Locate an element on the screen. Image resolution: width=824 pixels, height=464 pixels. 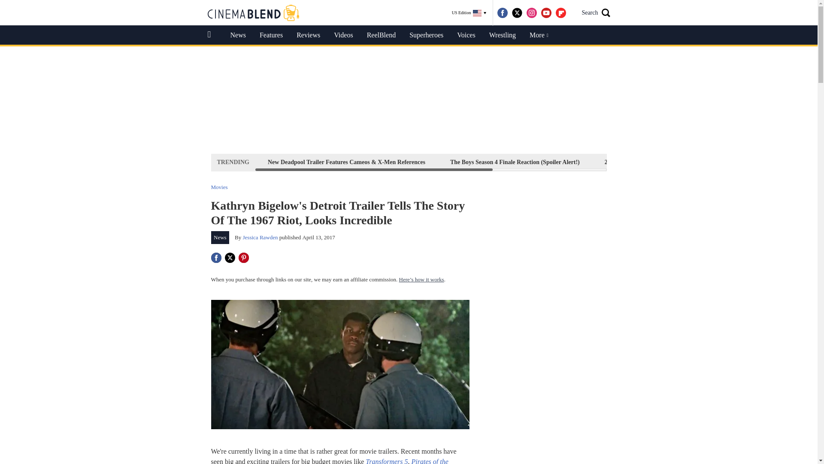
ReelBlend is located at coordinates (381, 35).